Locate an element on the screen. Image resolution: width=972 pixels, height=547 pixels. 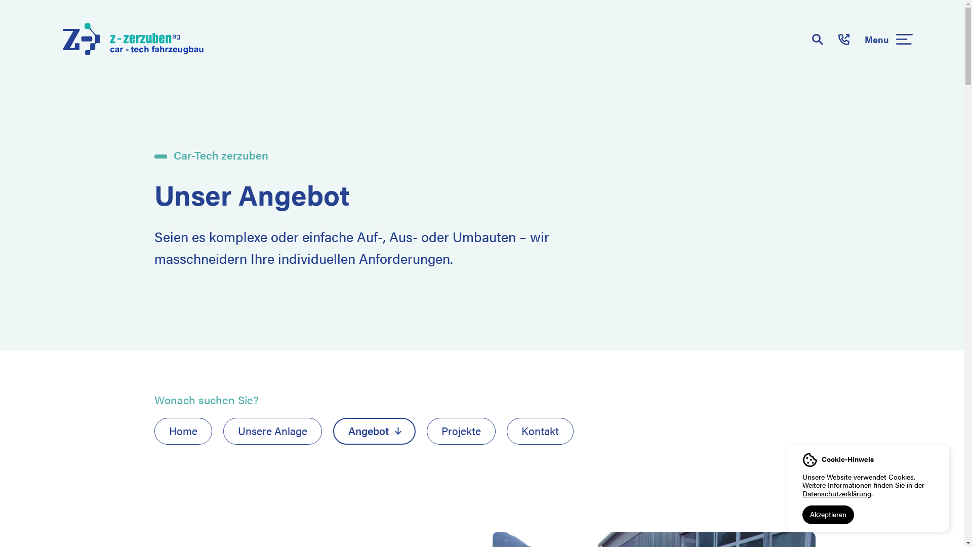
Kontakt is located at coordinates (540, 432).